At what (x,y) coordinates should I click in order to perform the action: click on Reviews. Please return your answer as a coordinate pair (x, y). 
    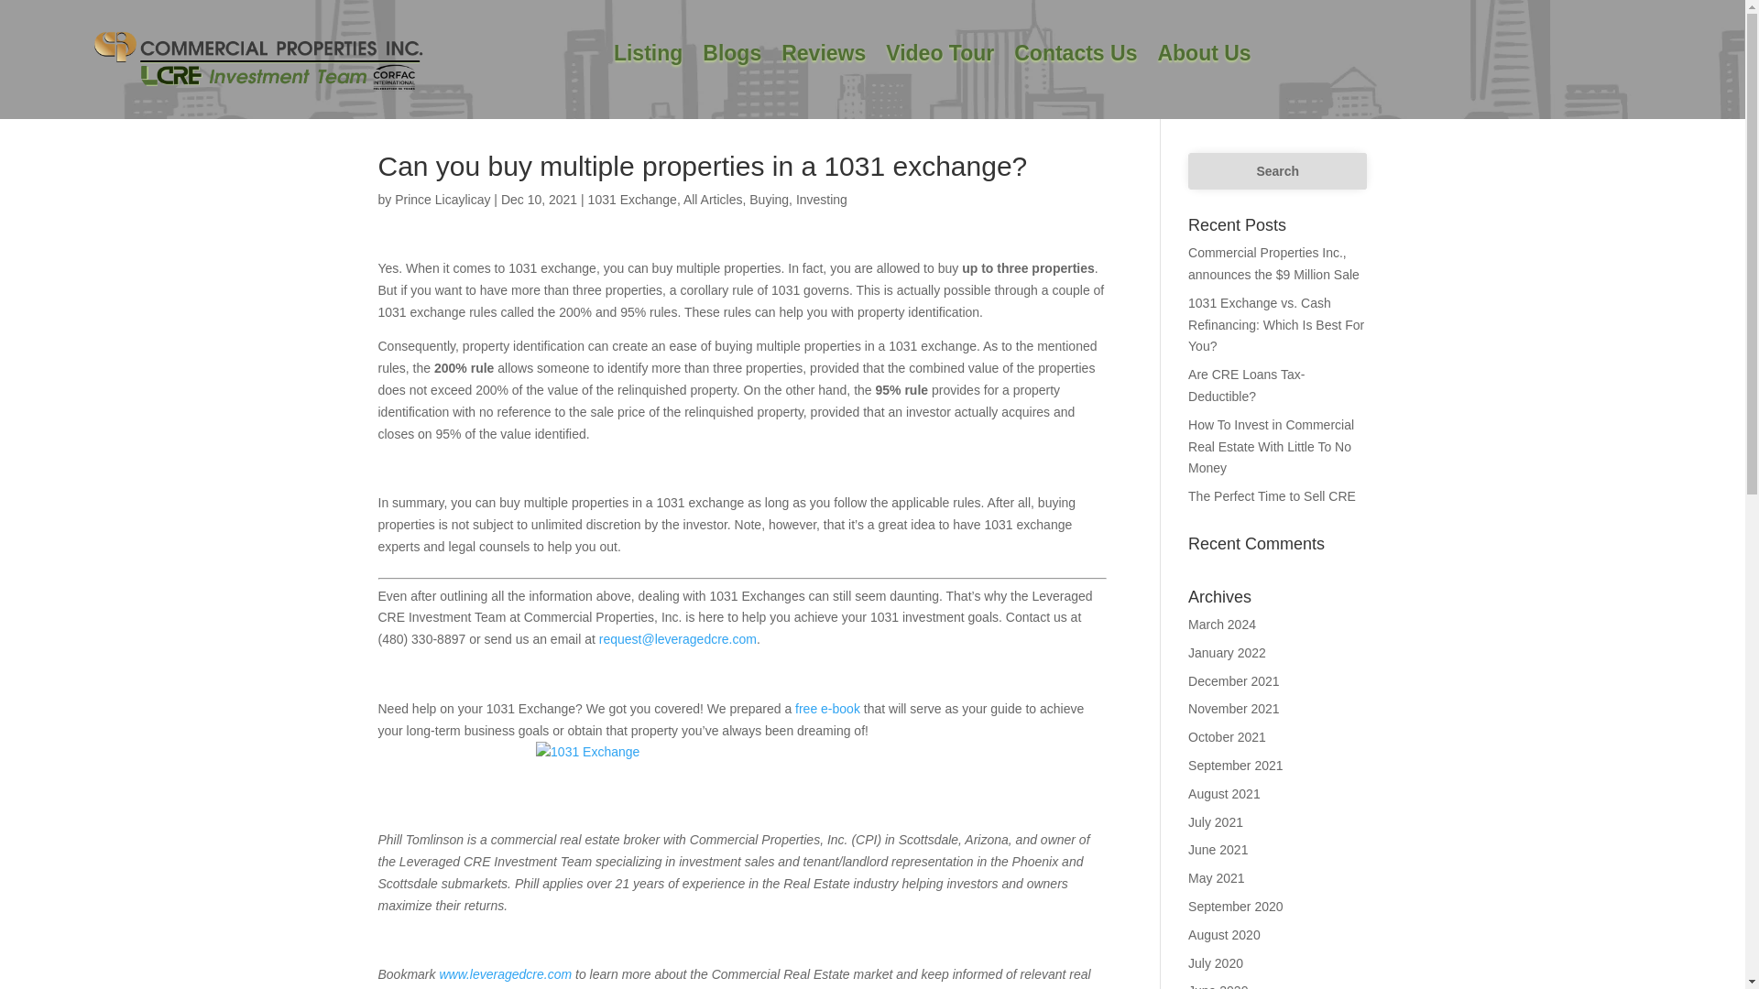
    Looking at the image, I should click on (823, 57).